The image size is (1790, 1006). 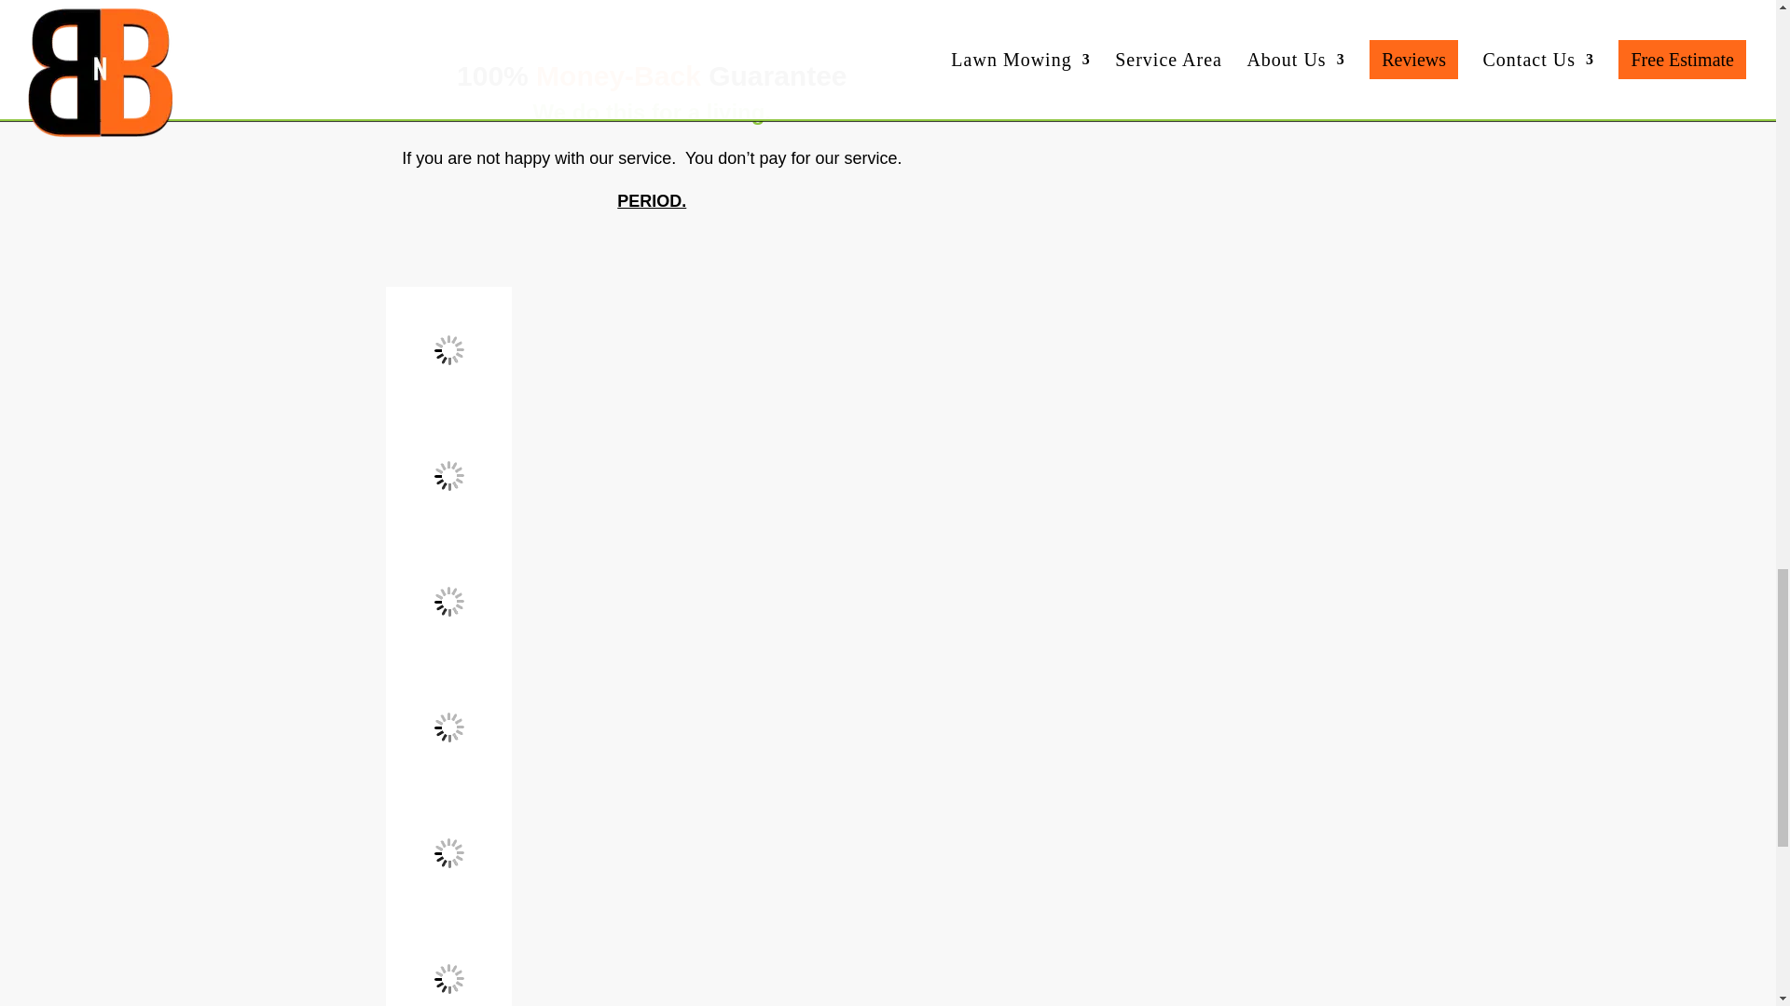 I want to click on employee mowing lawn, so click(x=449, y=348).